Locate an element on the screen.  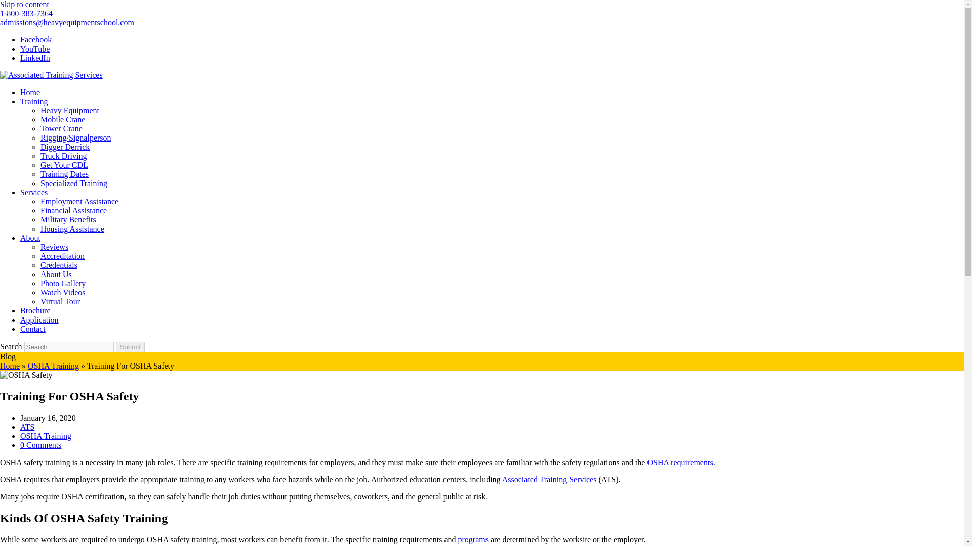
Get Your CDL is located at coordinates (64, 165).